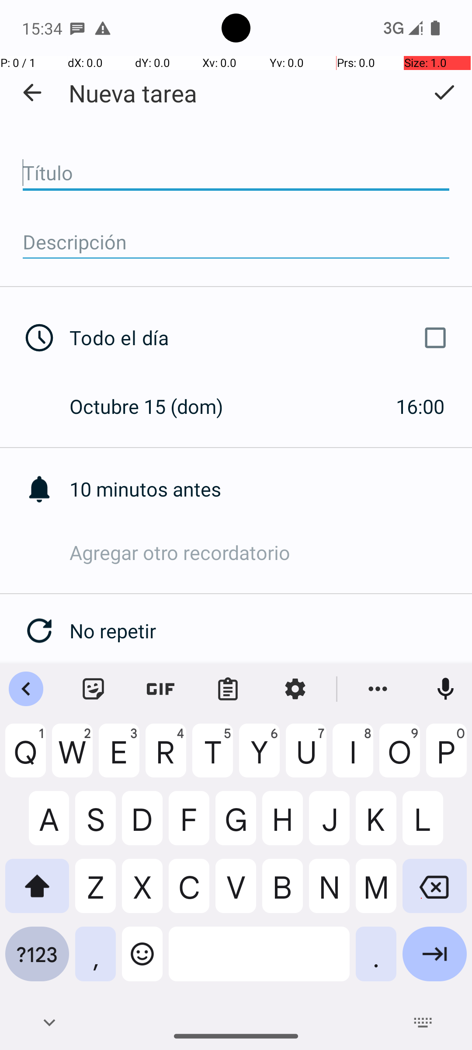 The width and height of the screenshot is (472, 1050). Describe the element at coordinates (261, 338) in the screenshot. I see `Todo el día` at that location.